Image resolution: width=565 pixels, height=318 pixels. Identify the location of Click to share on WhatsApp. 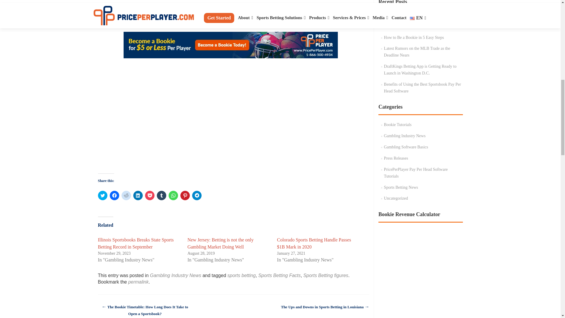
(173, 196).